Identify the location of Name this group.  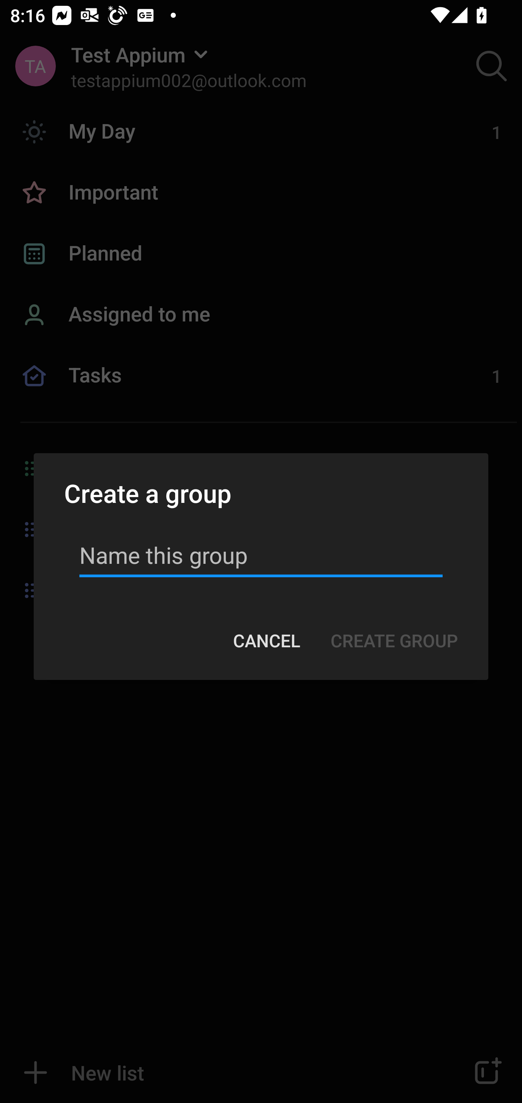
(261, 555).